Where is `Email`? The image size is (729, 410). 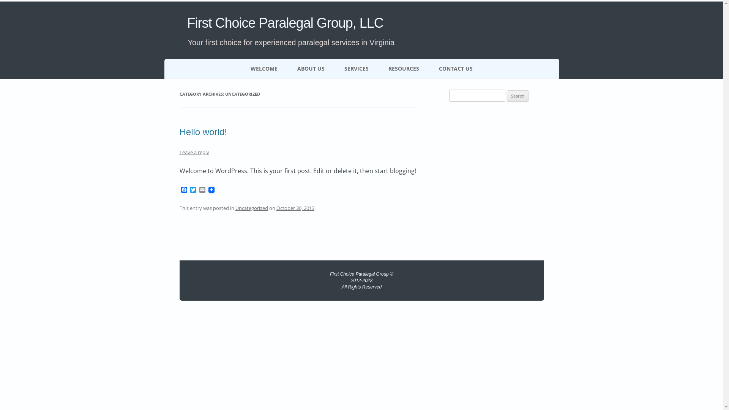
Email is located at coordinates (202, 190).